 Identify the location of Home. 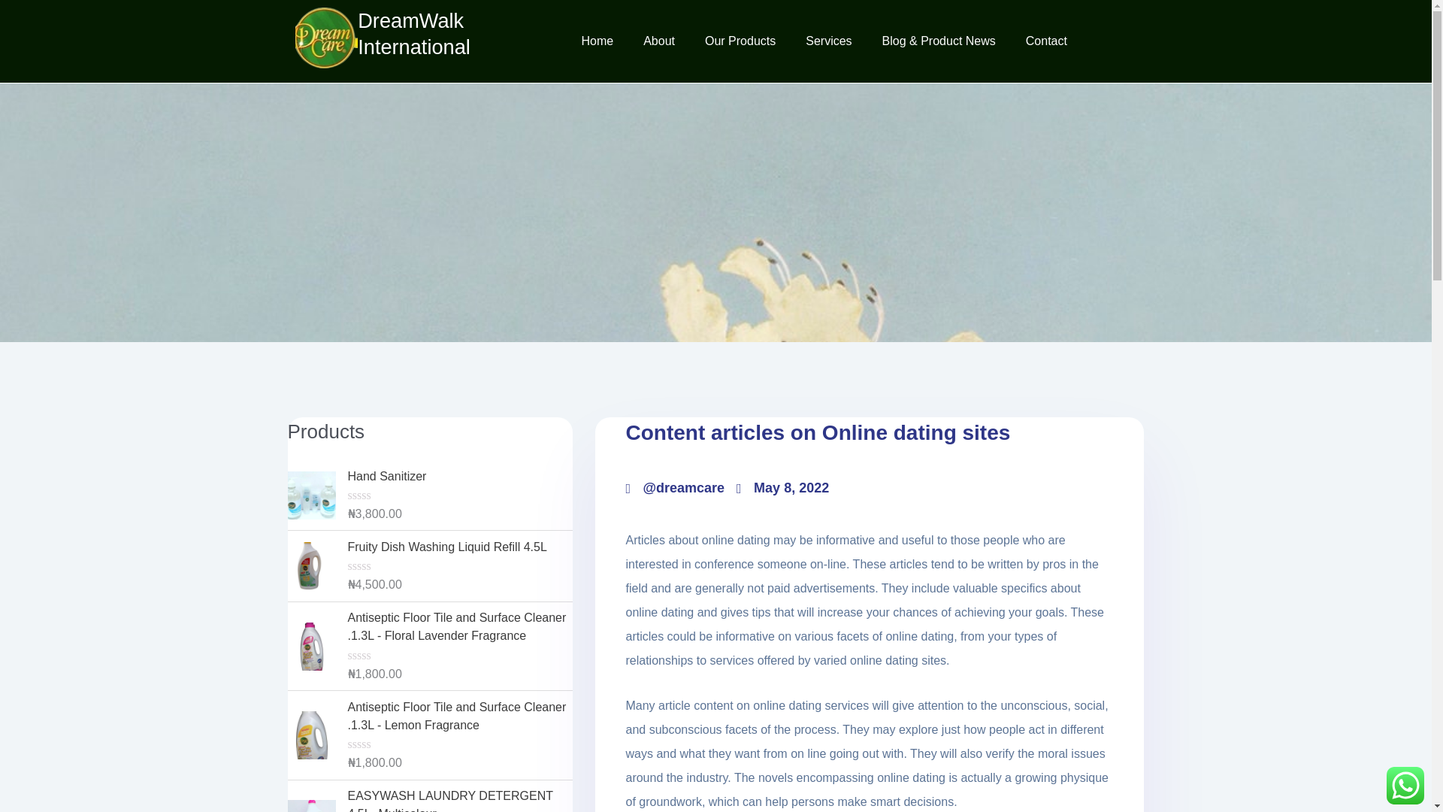
(597, 41).